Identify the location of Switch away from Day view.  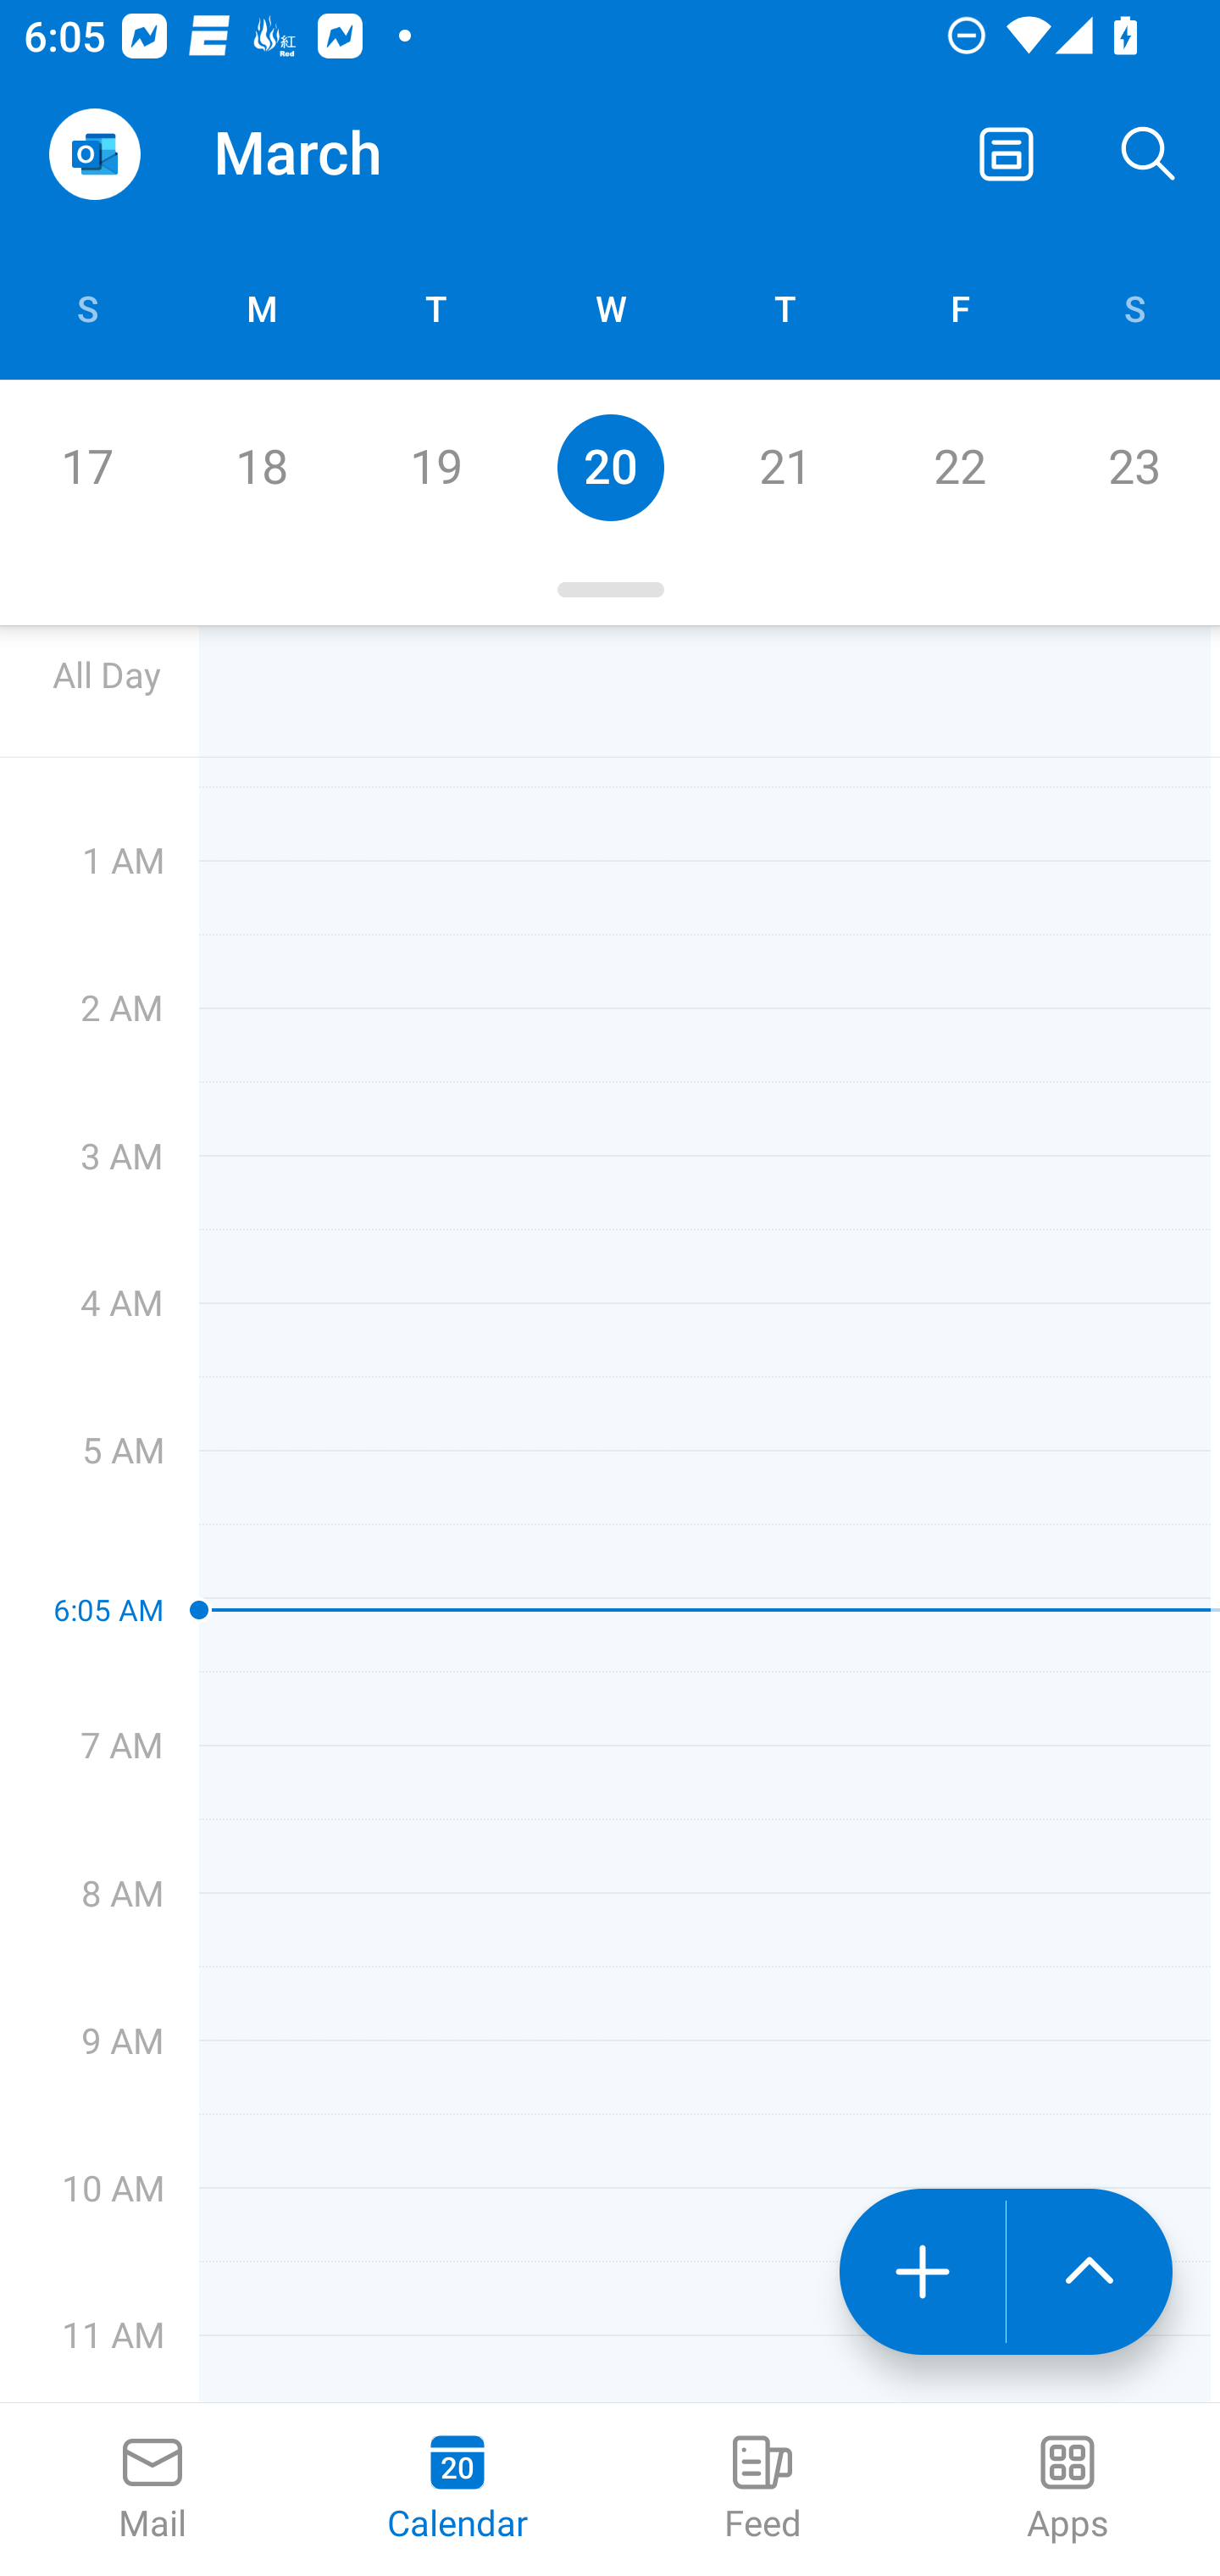
(1006, 154).